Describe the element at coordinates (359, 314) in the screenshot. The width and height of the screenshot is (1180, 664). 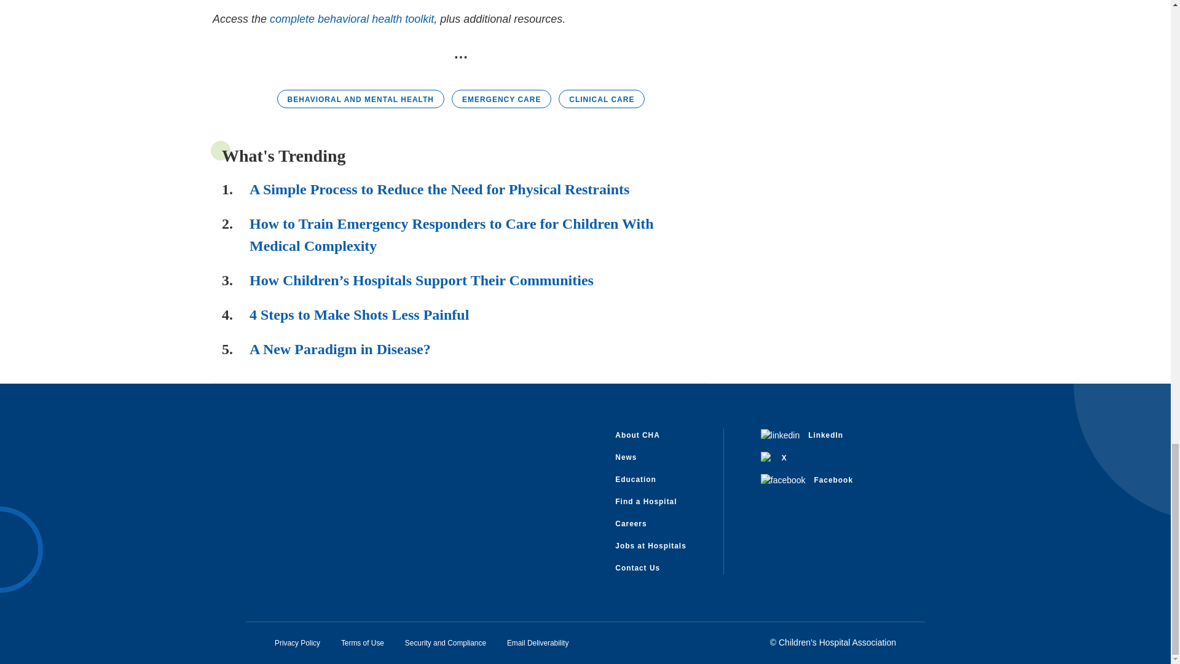
I see `4 Steps to Make Shots Less Painful` at that location.